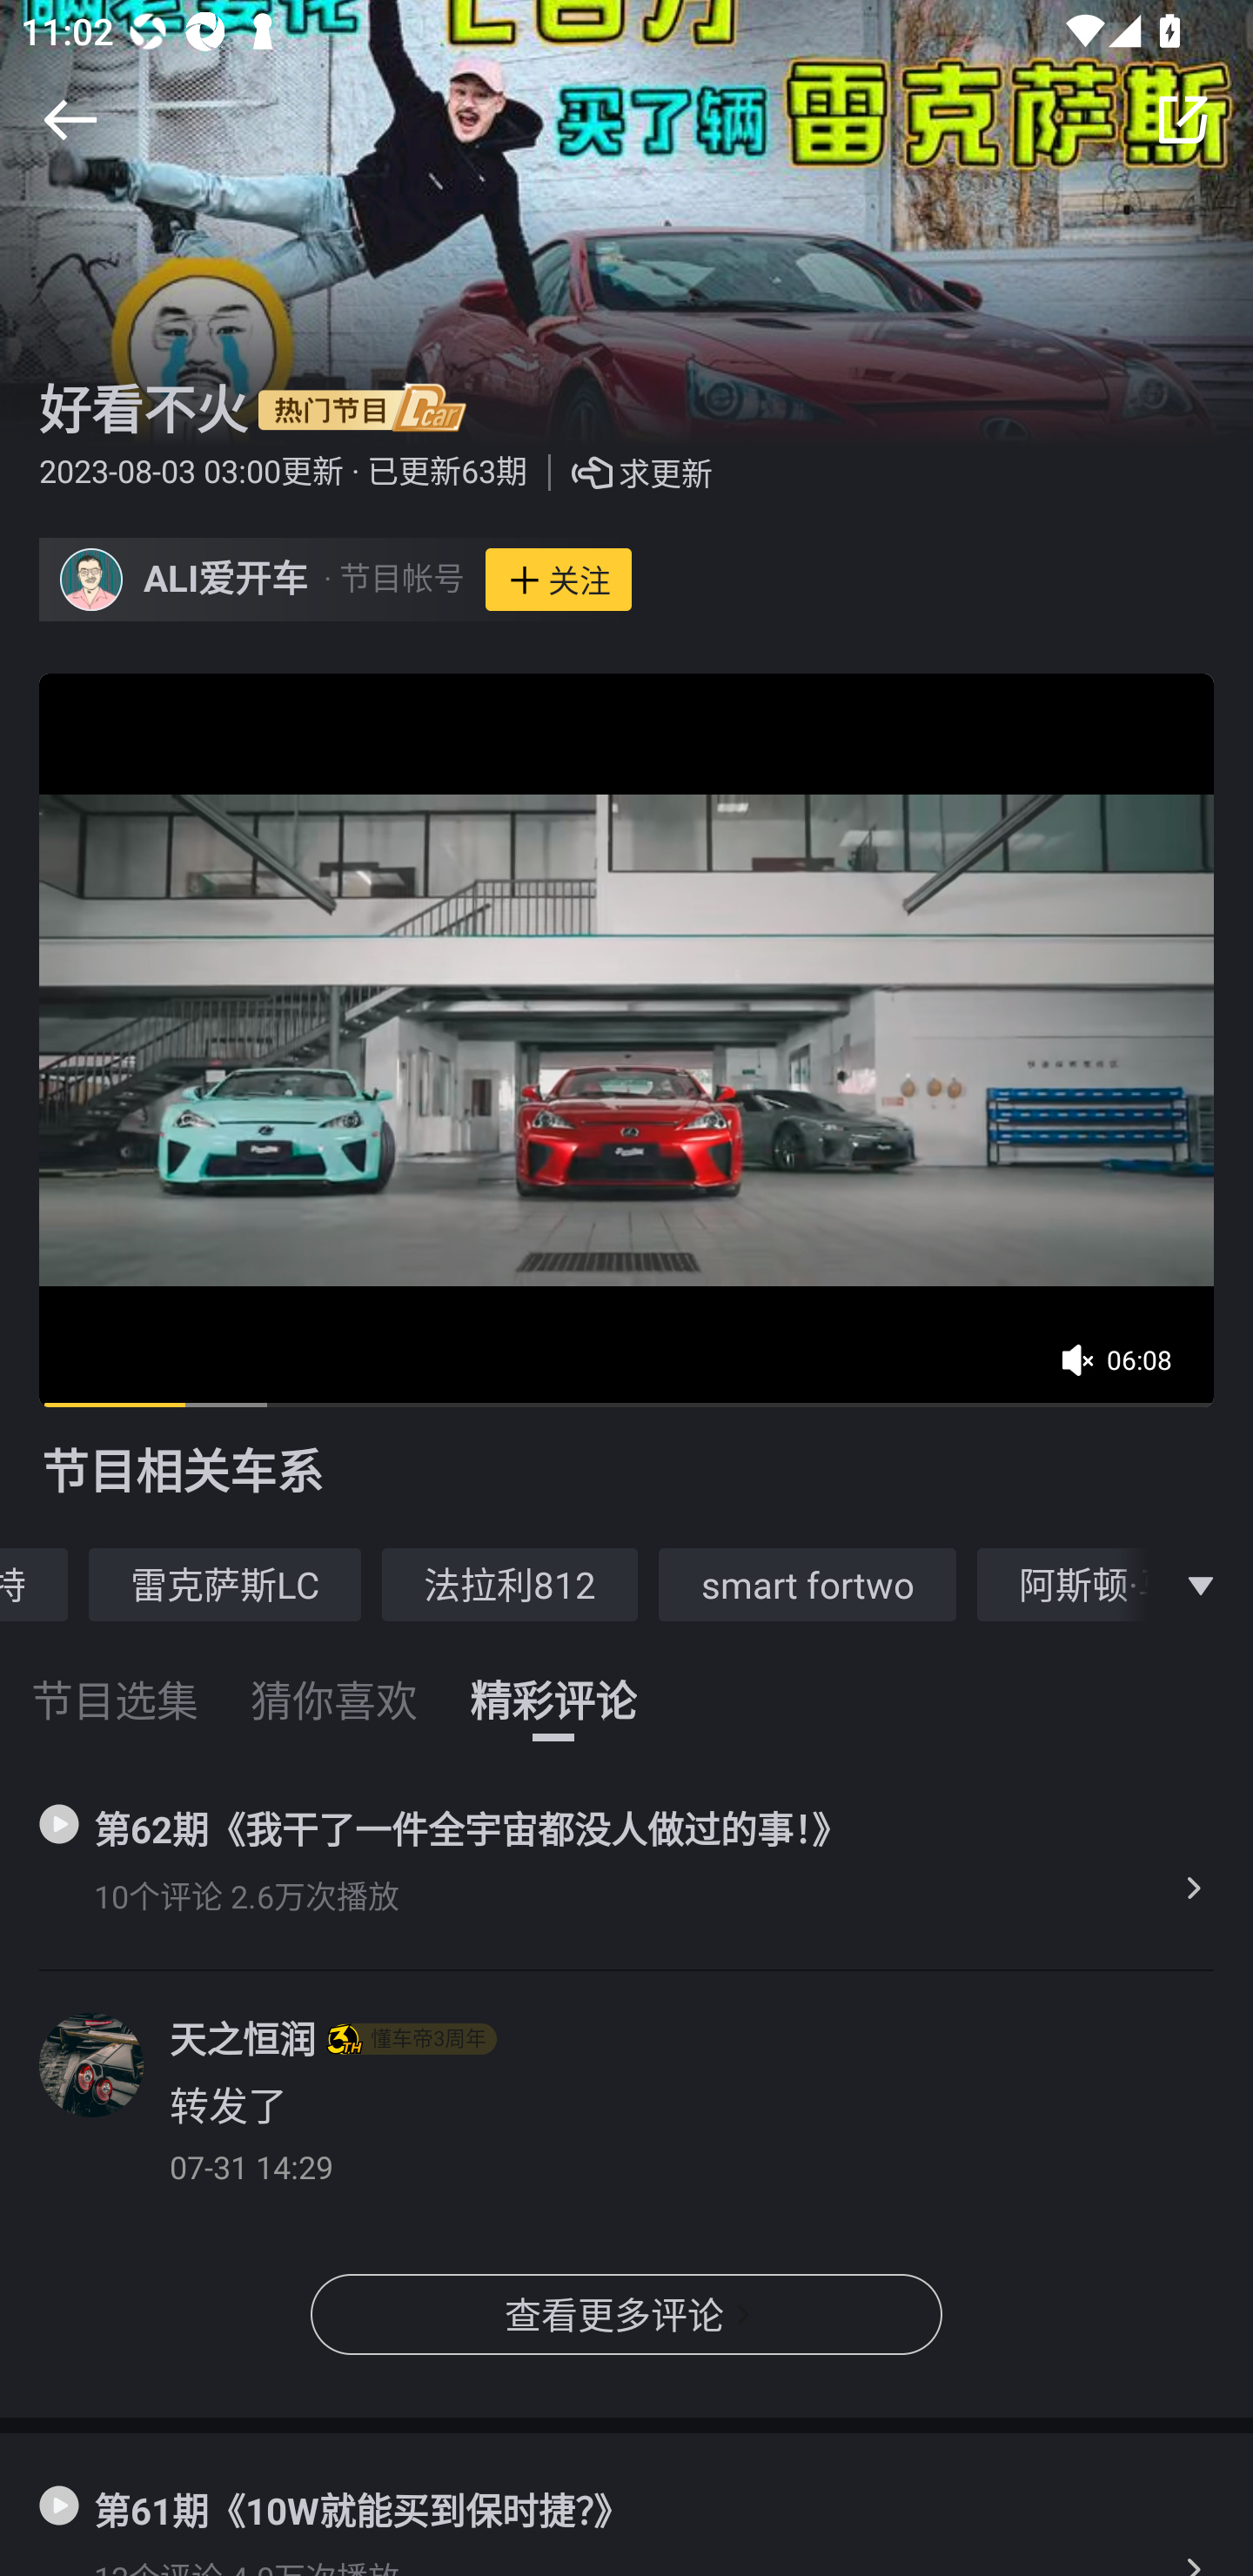 This screenshot has width=1253, height=2576. I want to click on ALI爱开车, so click(226, 580).